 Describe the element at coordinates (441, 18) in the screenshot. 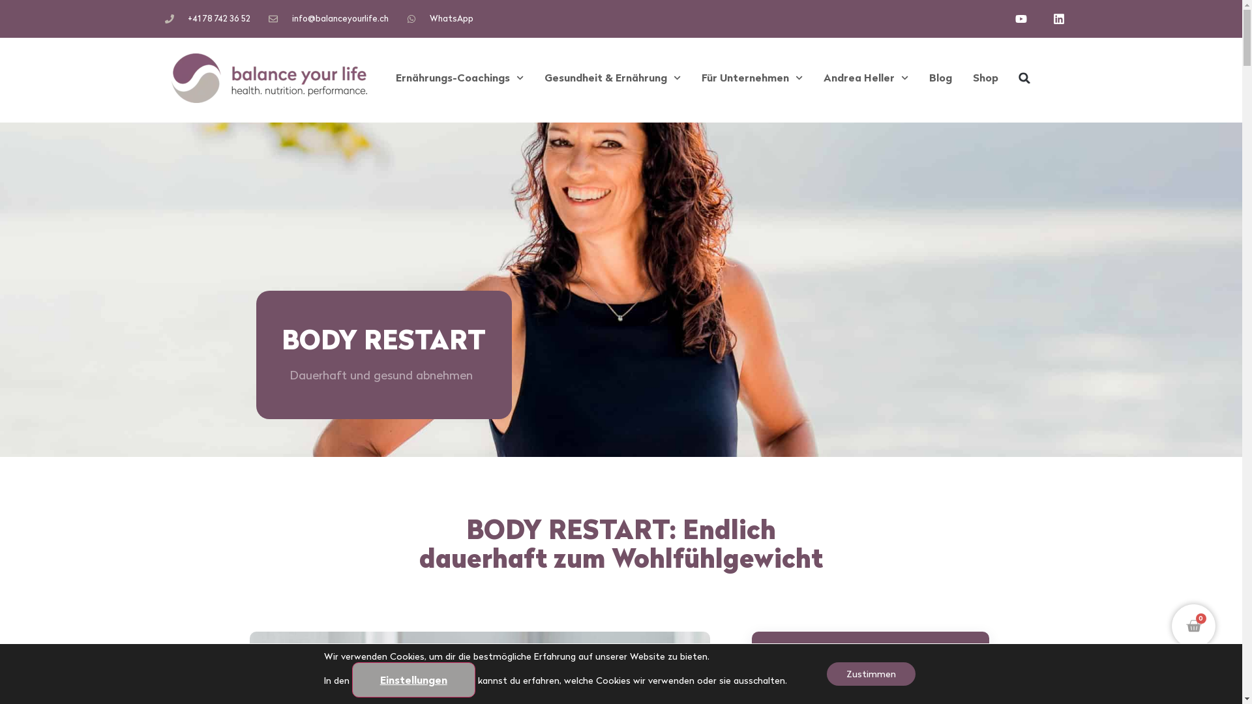

I see `WhatsApp` at that location.